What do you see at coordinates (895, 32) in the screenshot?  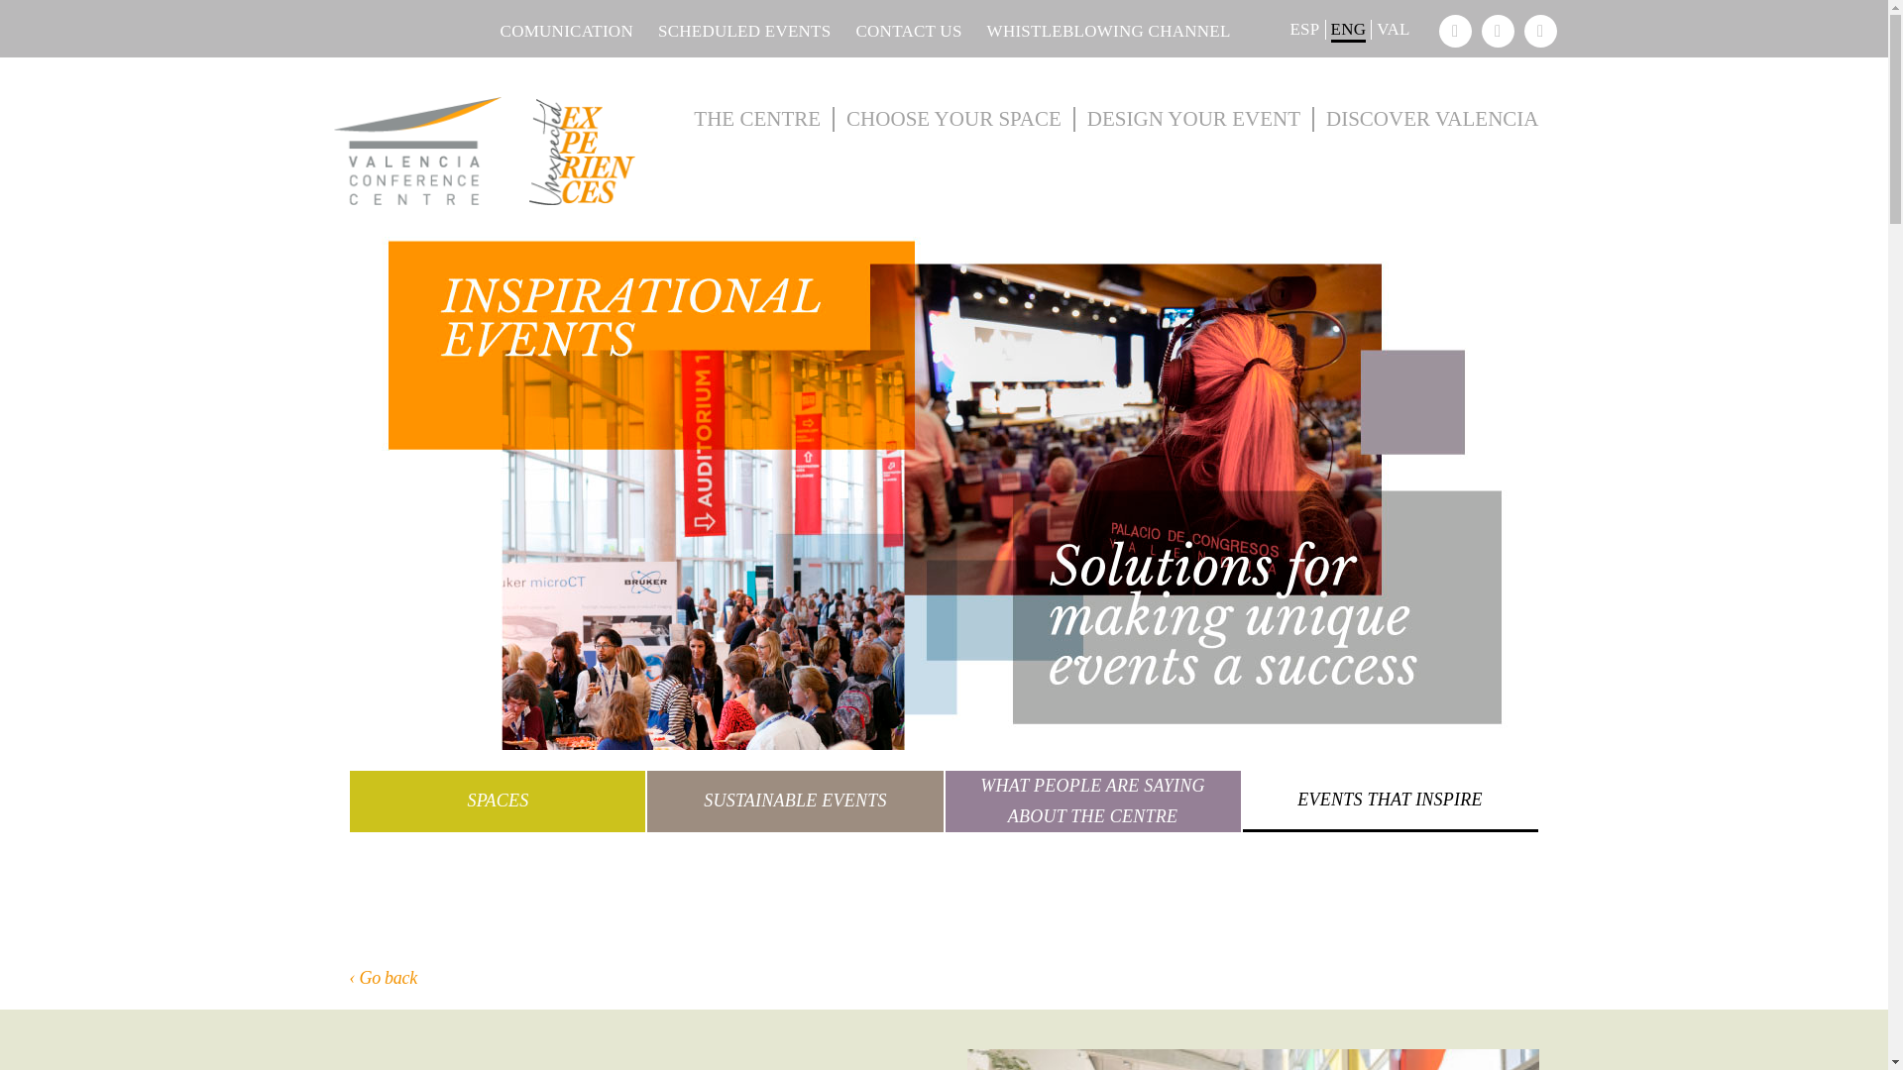 I see `CONTACT US` at bounding box center [895, 32].